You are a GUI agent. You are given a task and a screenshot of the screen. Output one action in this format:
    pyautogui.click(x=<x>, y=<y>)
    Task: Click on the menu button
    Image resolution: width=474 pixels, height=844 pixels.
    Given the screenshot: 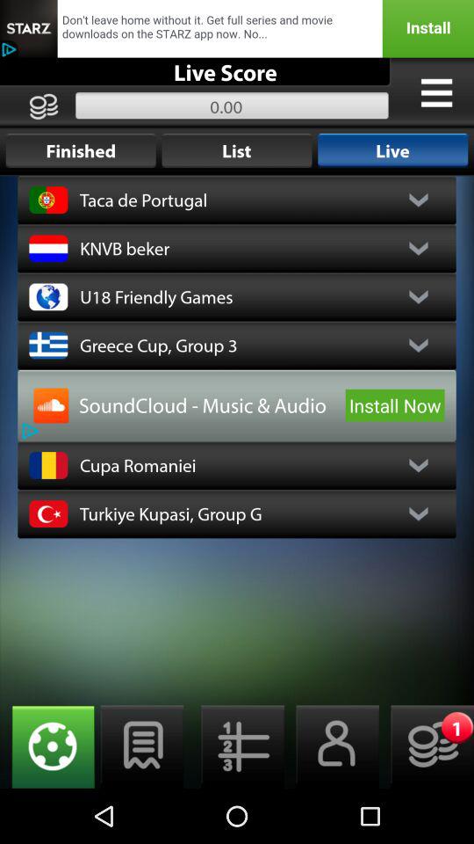 What is the action you would take?
    pyautogui.click(x=237, y=747)
    